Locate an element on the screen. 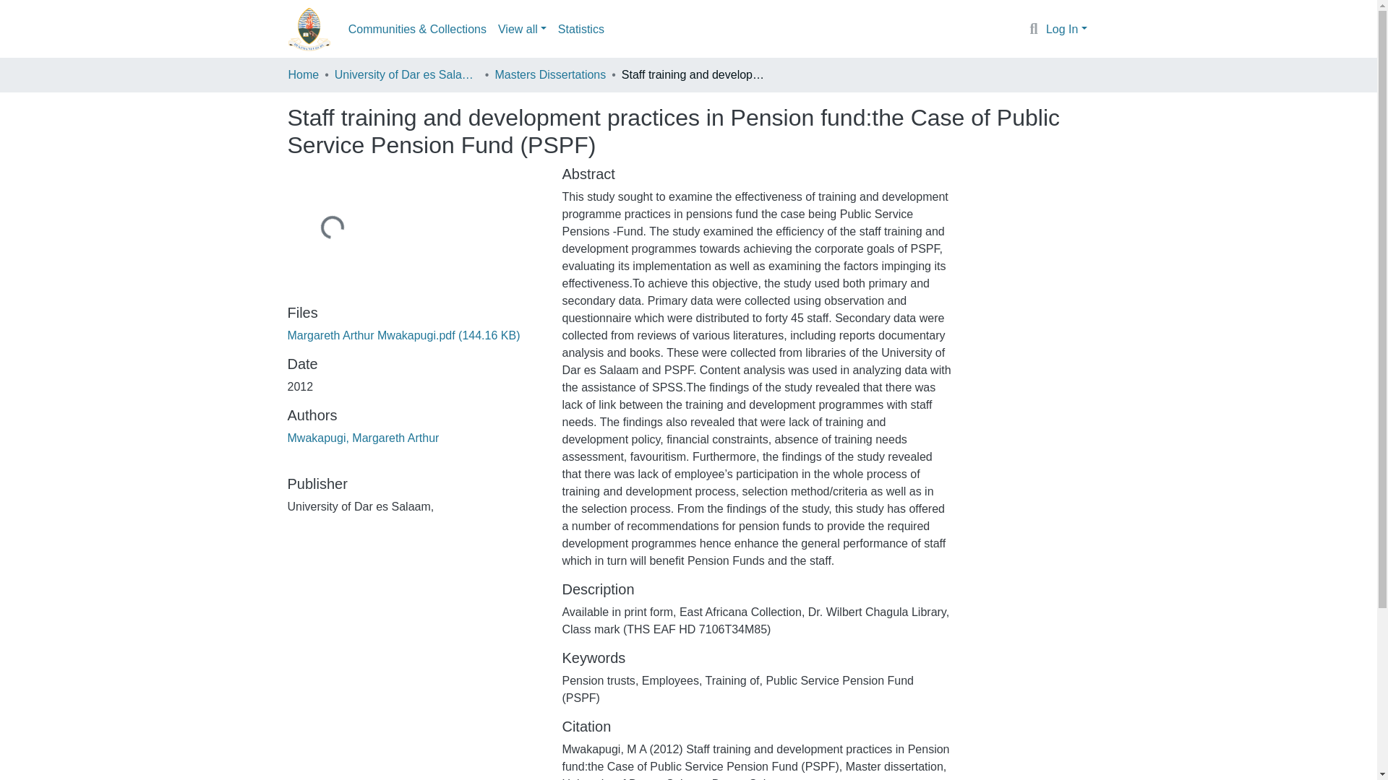 The width and height of the screenshot is (1388, 780). View all is located at coordinates (522, 29).